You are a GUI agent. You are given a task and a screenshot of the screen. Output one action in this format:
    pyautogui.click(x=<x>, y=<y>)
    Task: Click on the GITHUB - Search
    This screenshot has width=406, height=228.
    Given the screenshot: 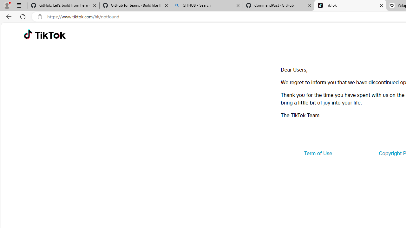 What is the action you would take?
    pyautogui.click(x=207, y=6)
    